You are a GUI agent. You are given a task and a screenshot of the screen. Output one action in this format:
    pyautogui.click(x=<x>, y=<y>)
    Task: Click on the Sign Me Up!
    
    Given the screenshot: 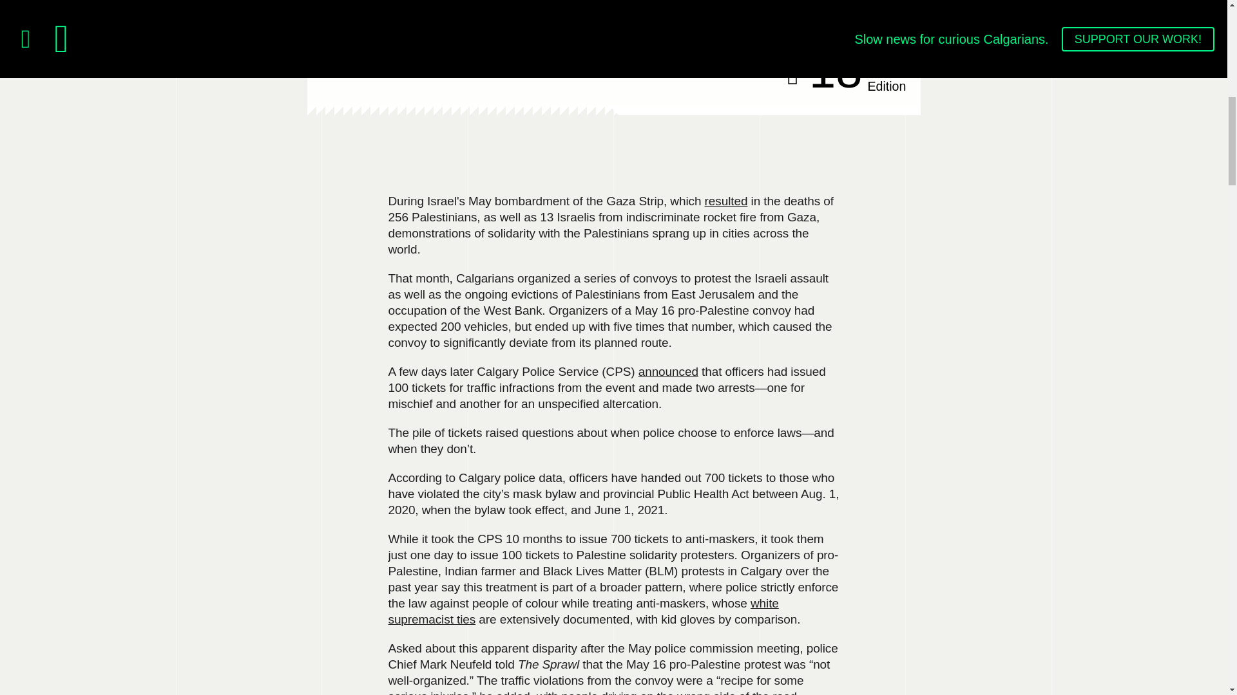 What is the action you would take?
    pyautogui.click(x=353, y=60)
    